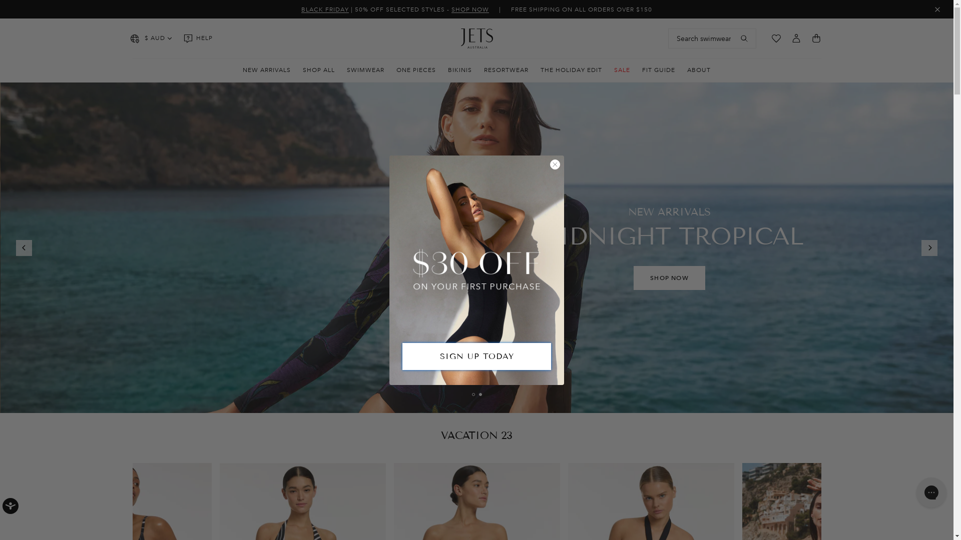 This screenshot has width=961, height=540. Describe the element at coordinates (507, 70) in the screenshot. I see `RESORTWEAR` at that location.